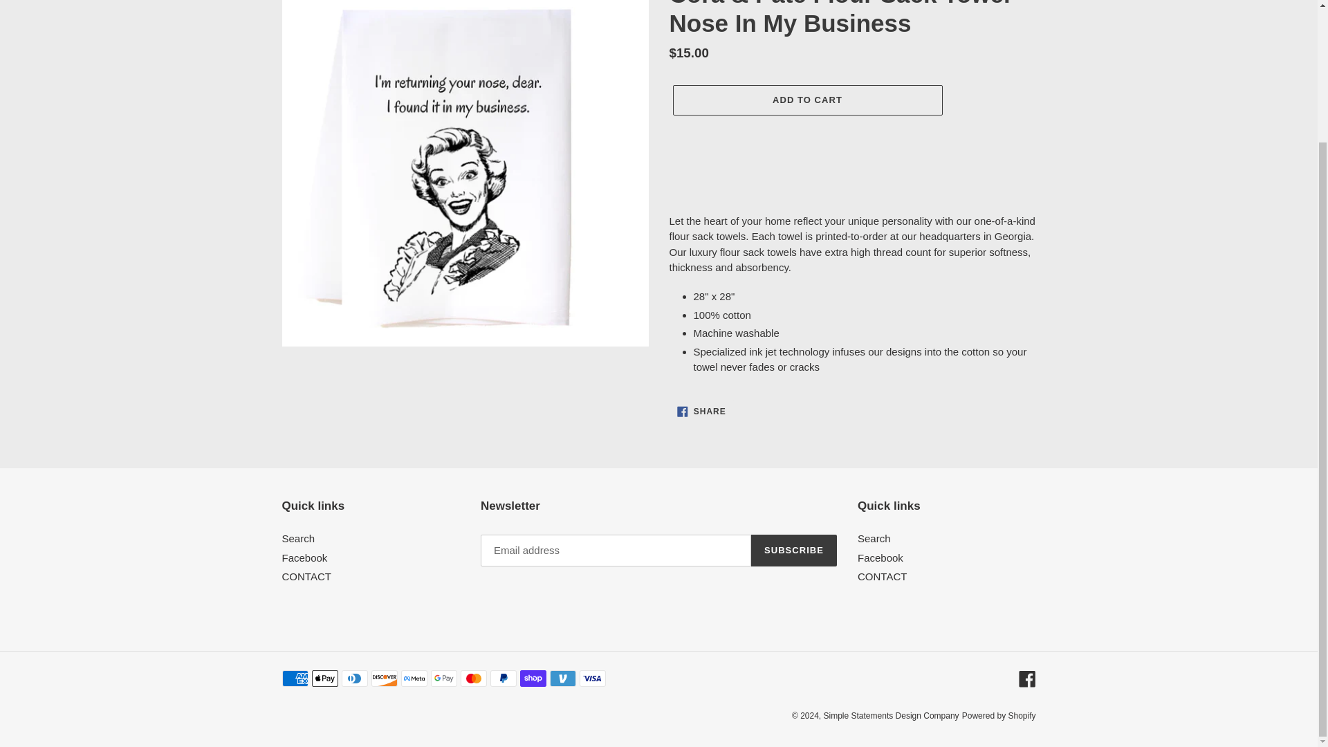  I want to click on CONTACT, so click(874, 538).